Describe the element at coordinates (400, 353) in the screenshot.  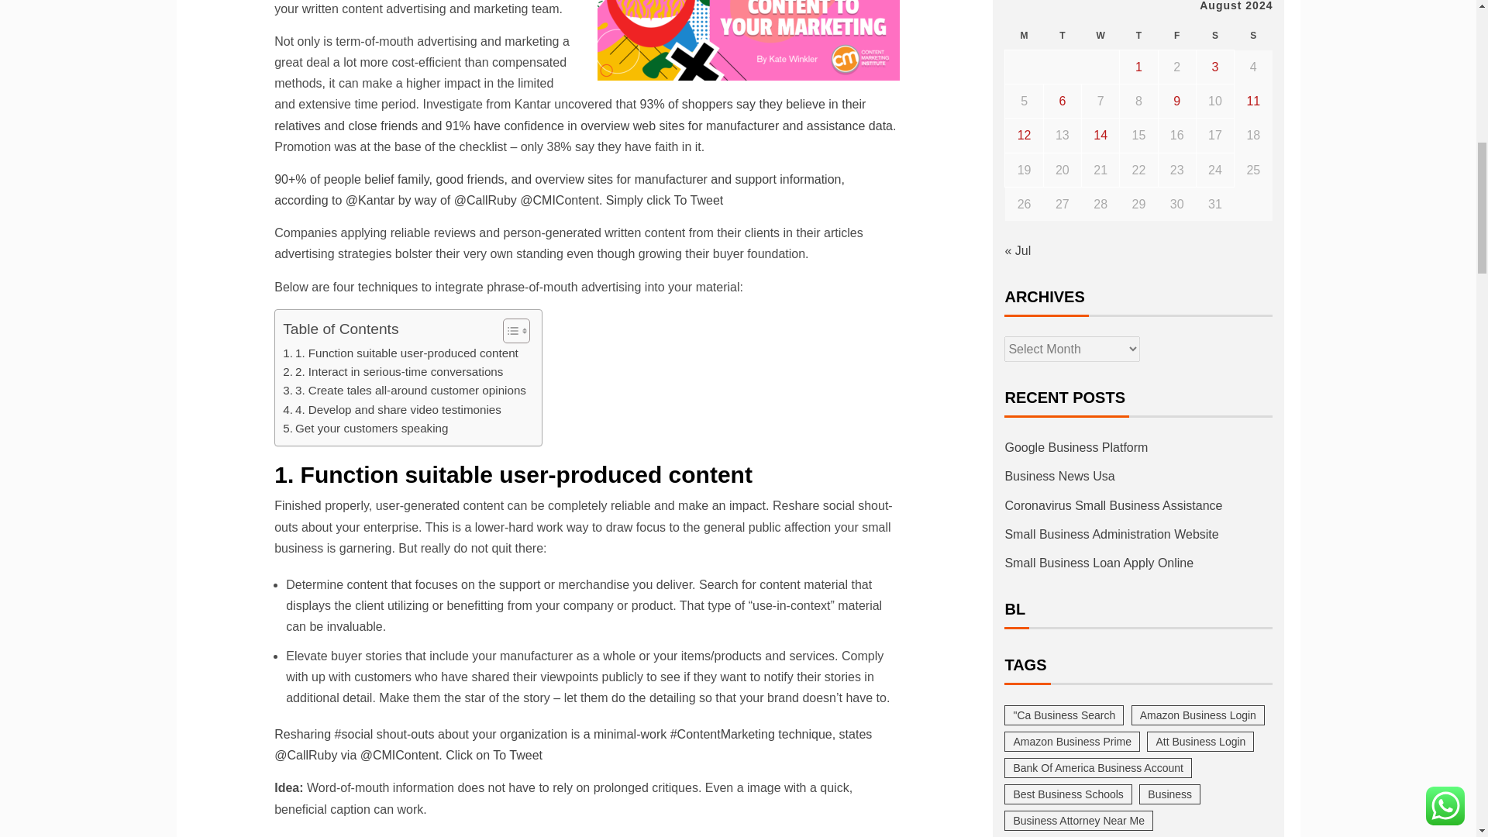
I see `1. Function suitable user-produced content` at that location.